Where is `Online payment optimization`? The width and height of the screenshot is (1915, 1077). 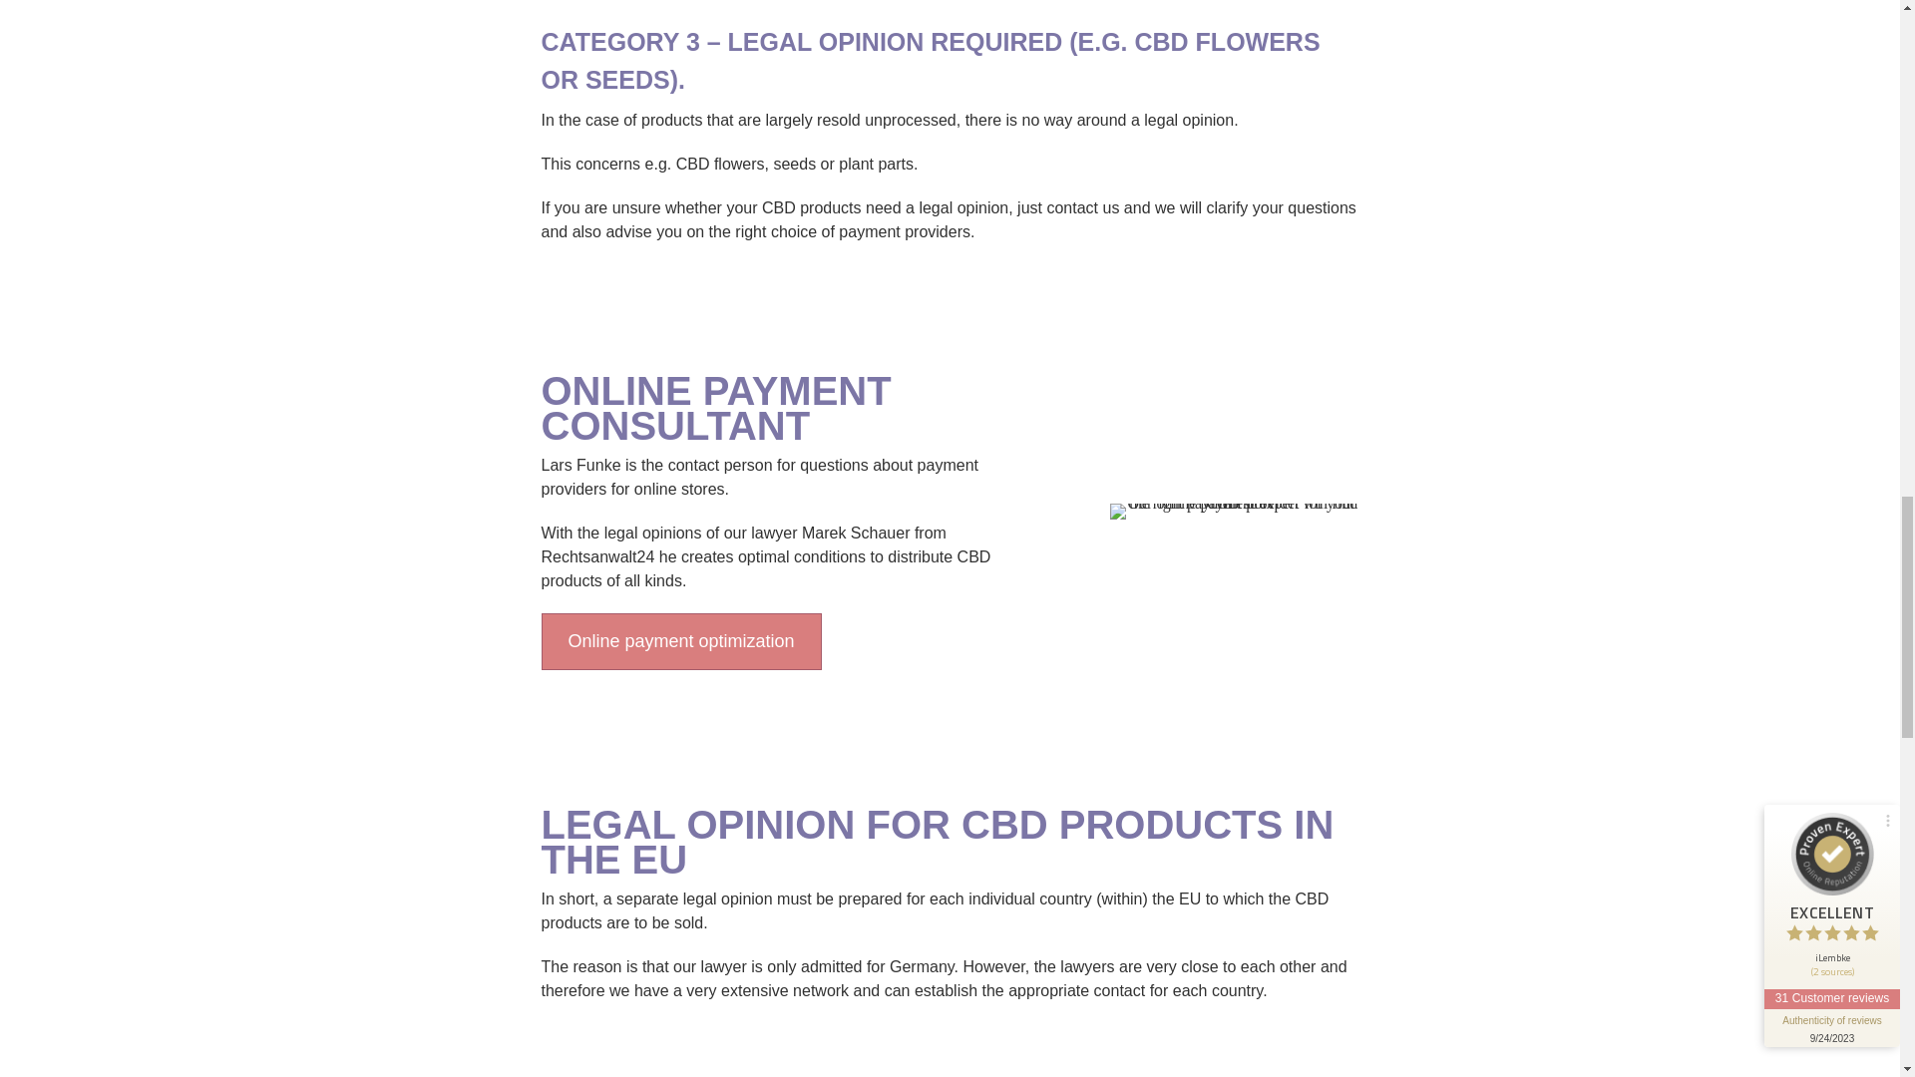
Online payment optimization is located at coordinates (680, 640).